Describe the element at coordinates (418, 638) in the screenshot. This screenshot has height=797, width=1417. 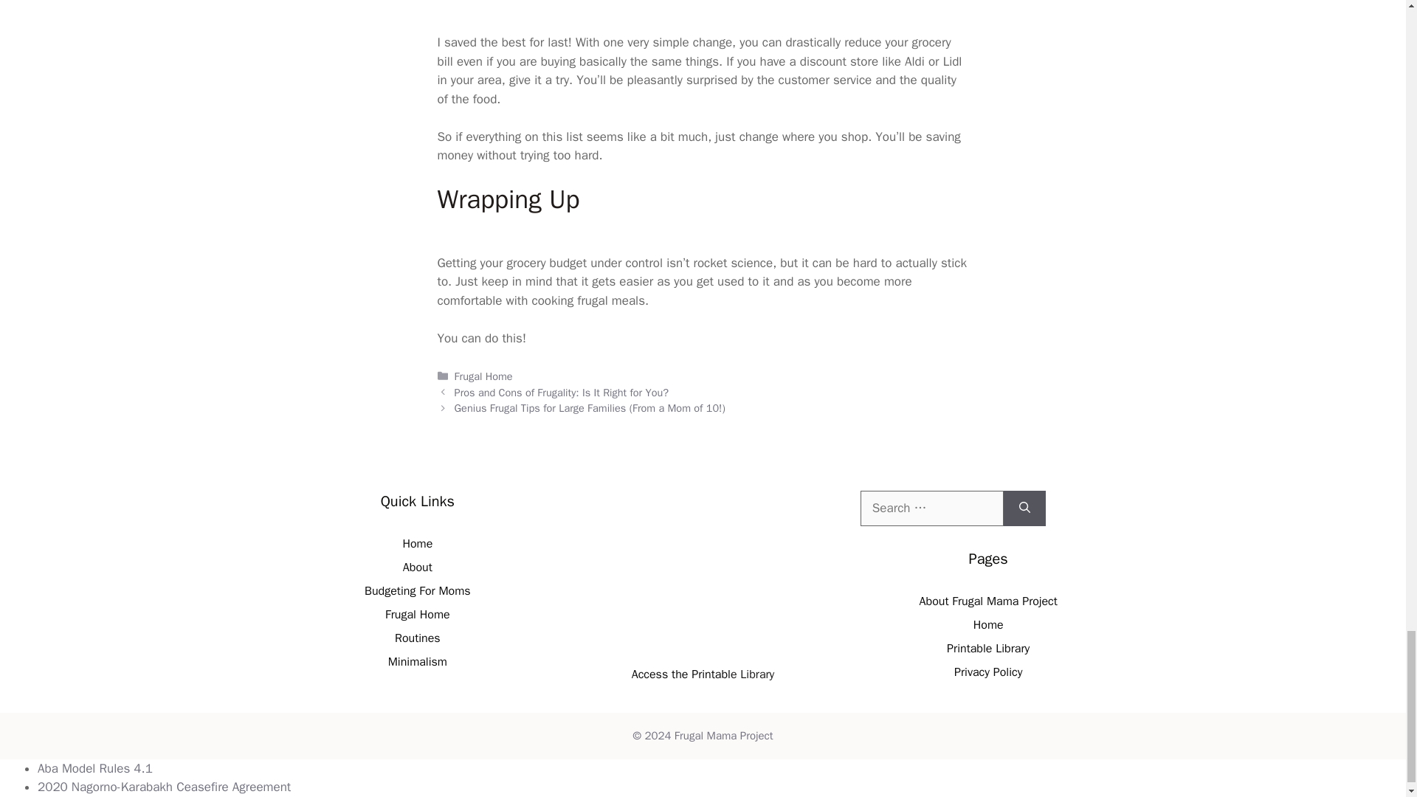
I see `Routines` at that location.